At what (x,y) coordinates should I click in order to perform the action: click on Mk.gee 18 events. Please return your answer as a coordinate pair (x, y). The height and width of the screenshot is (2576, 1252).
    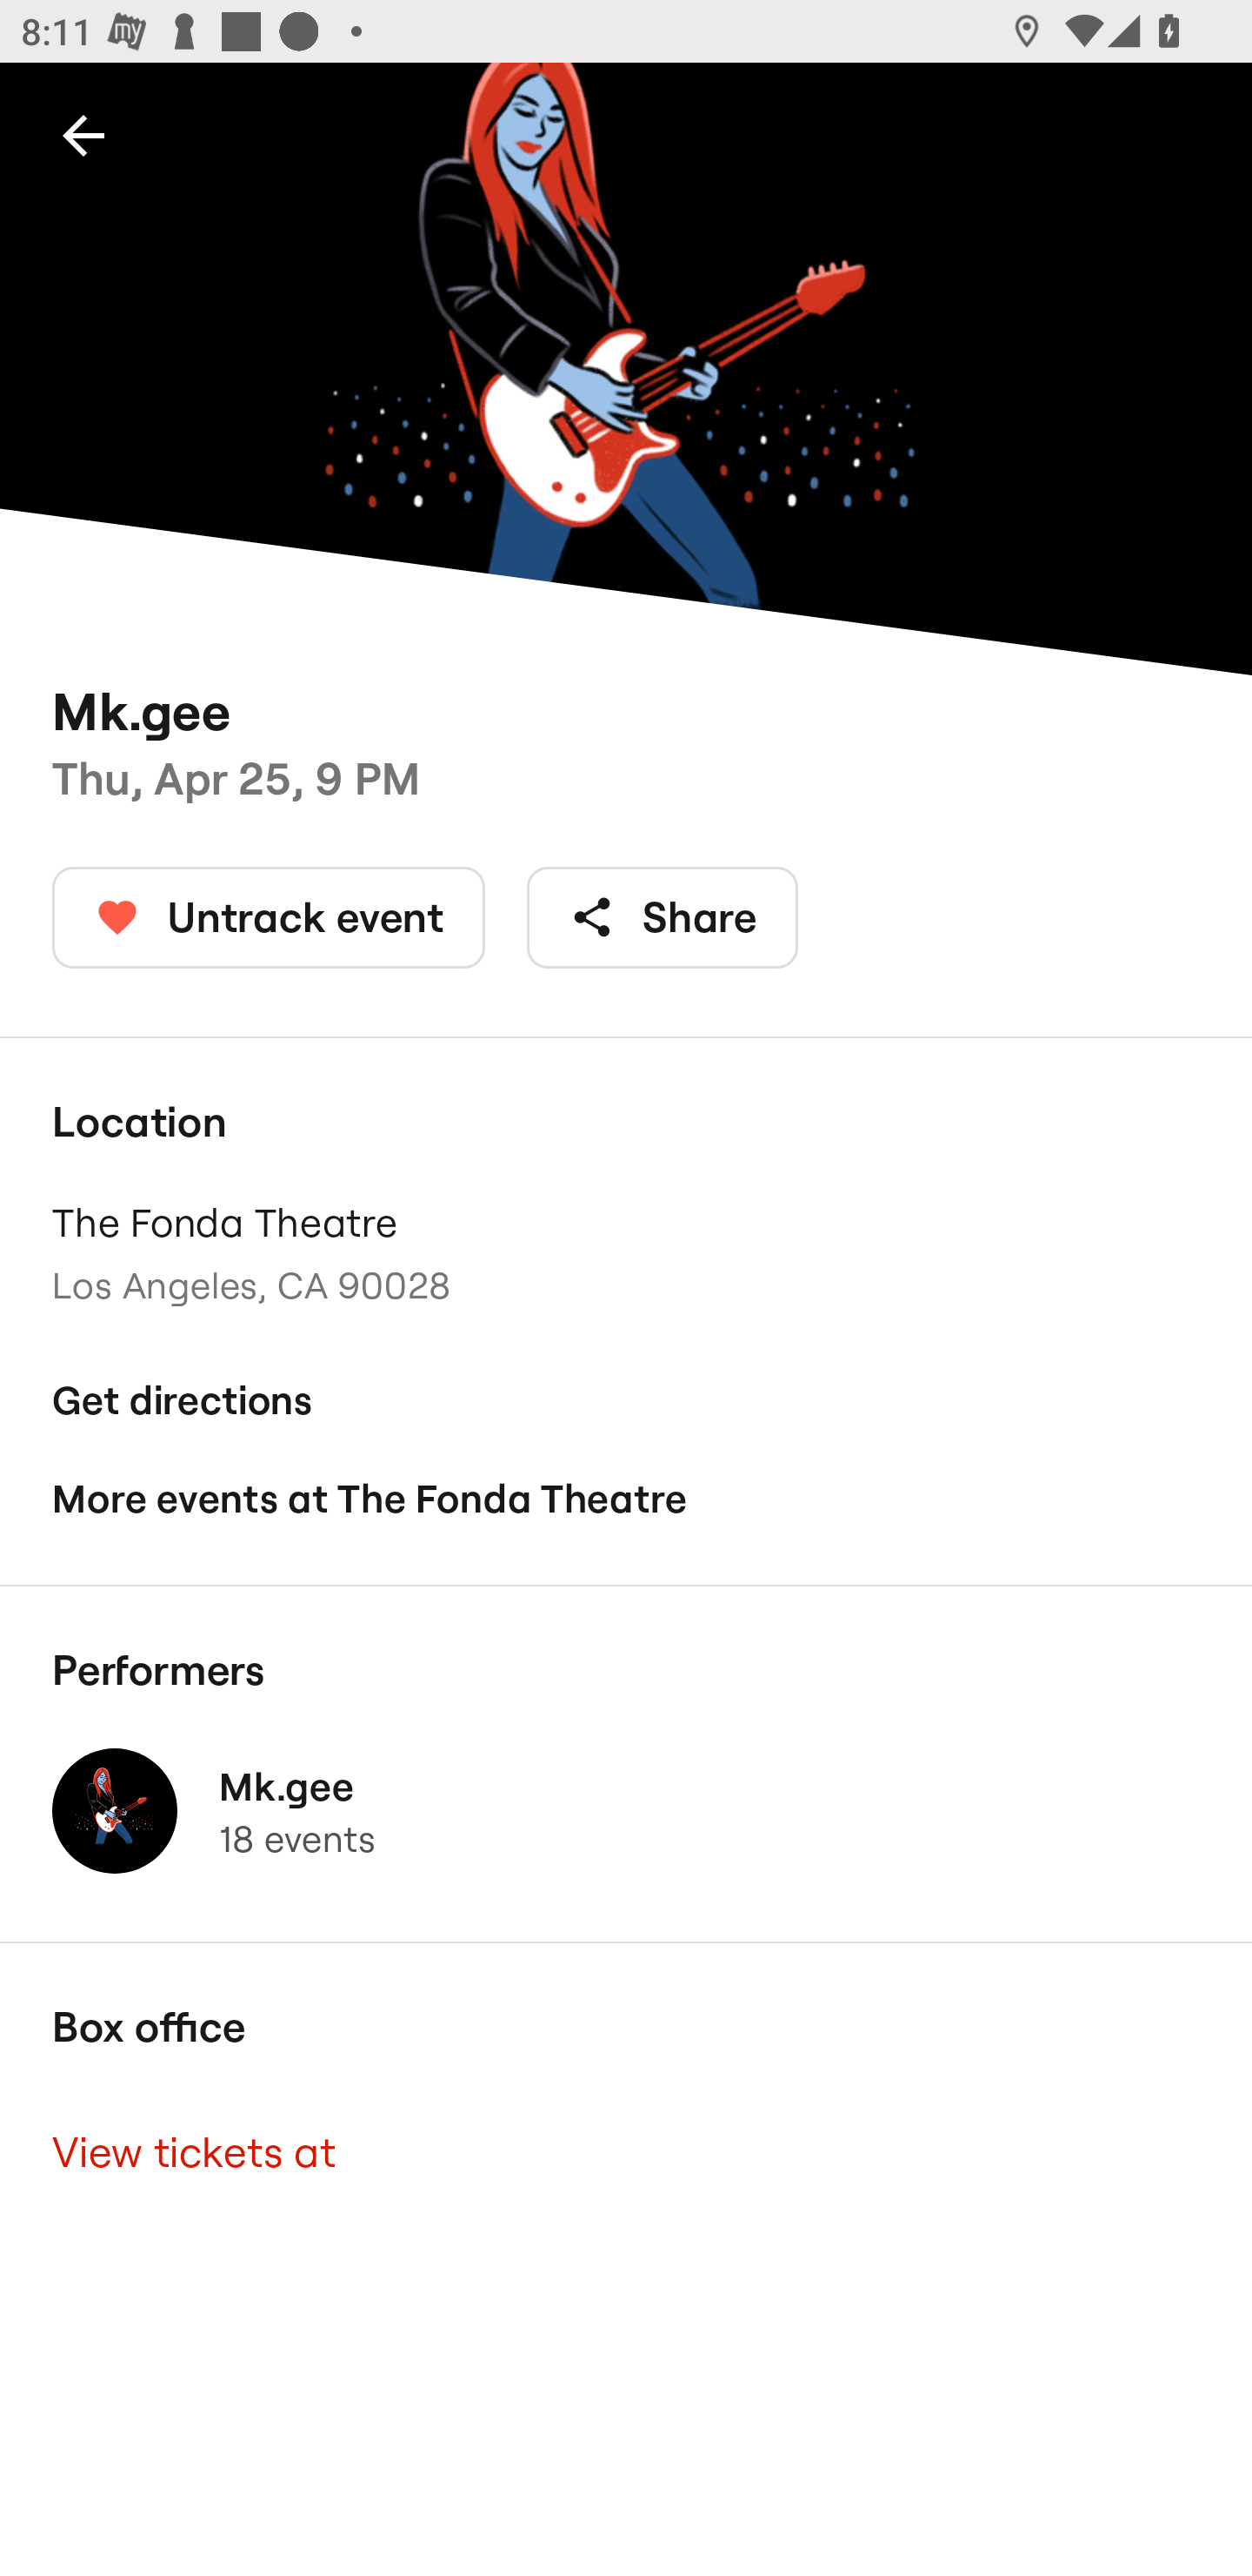
    Looking at the image, I should click on (626, 1810).